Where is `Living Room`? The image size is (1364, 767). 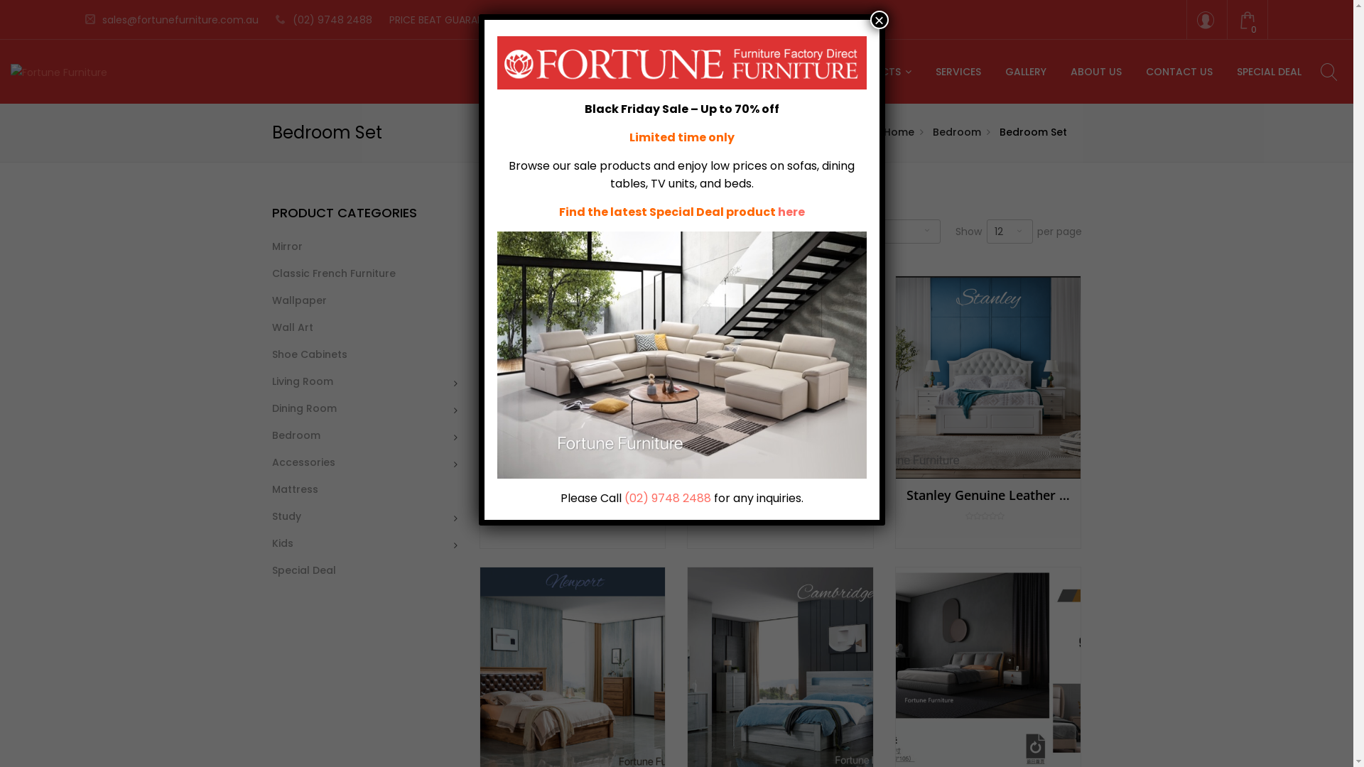
Living Room is located at coordinates (302, 380).